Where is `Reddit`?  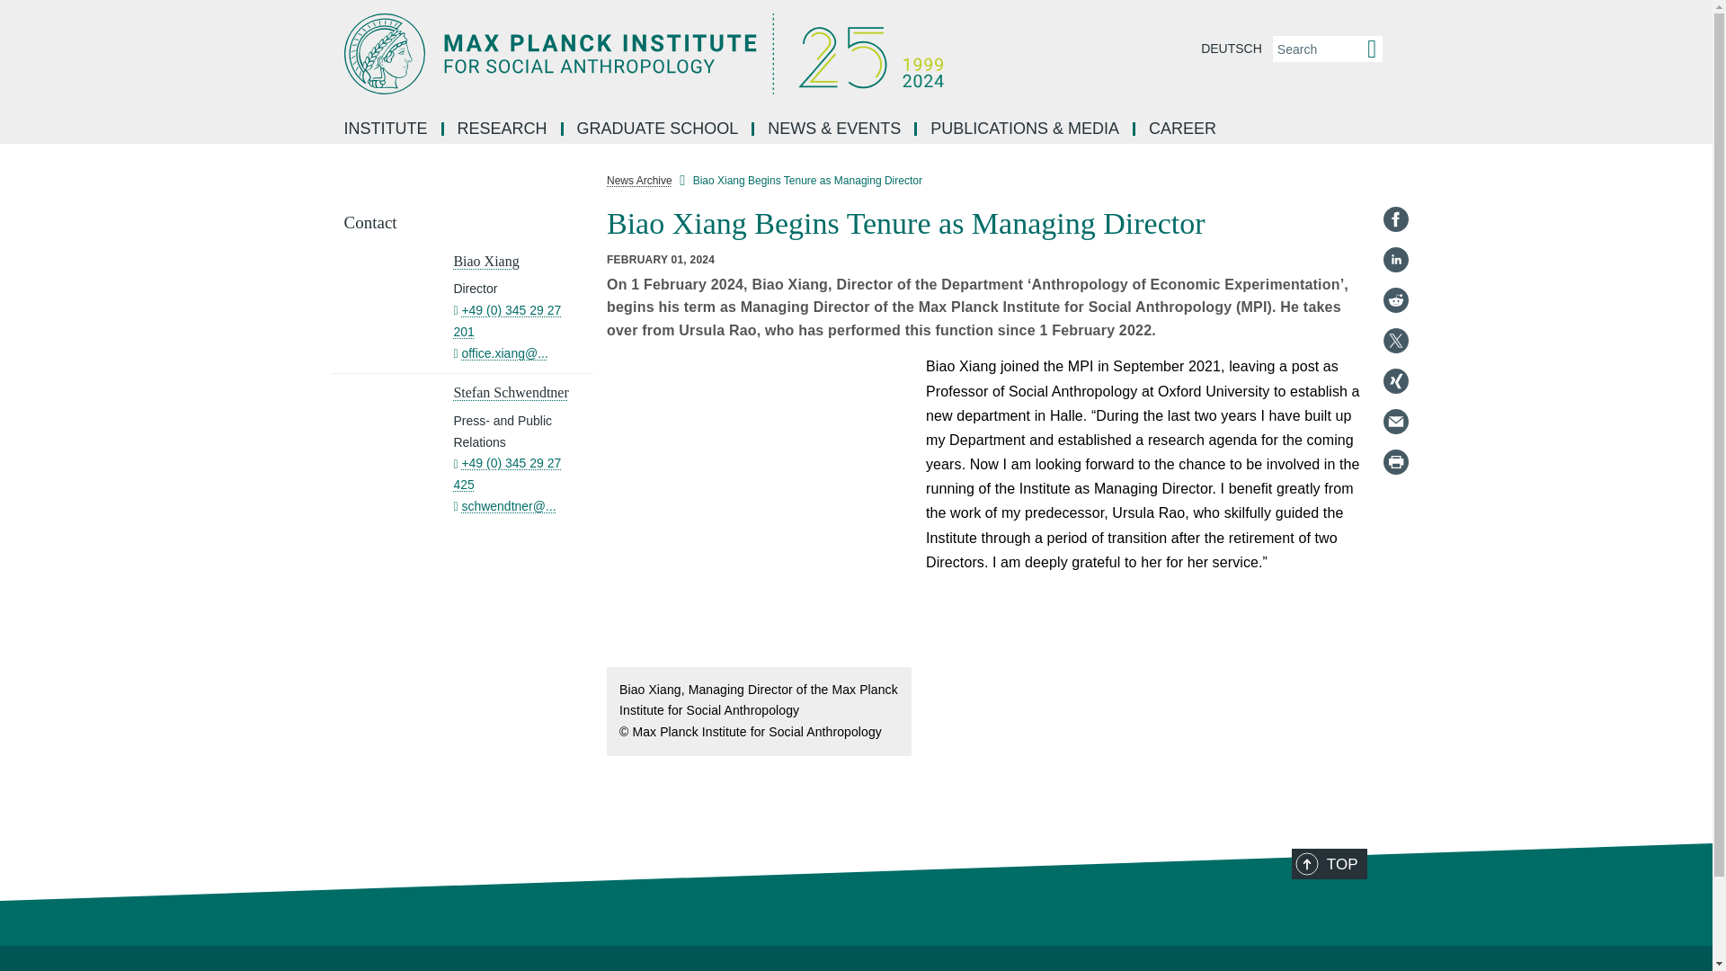 Reddit is located at coordinates (1395, 299).